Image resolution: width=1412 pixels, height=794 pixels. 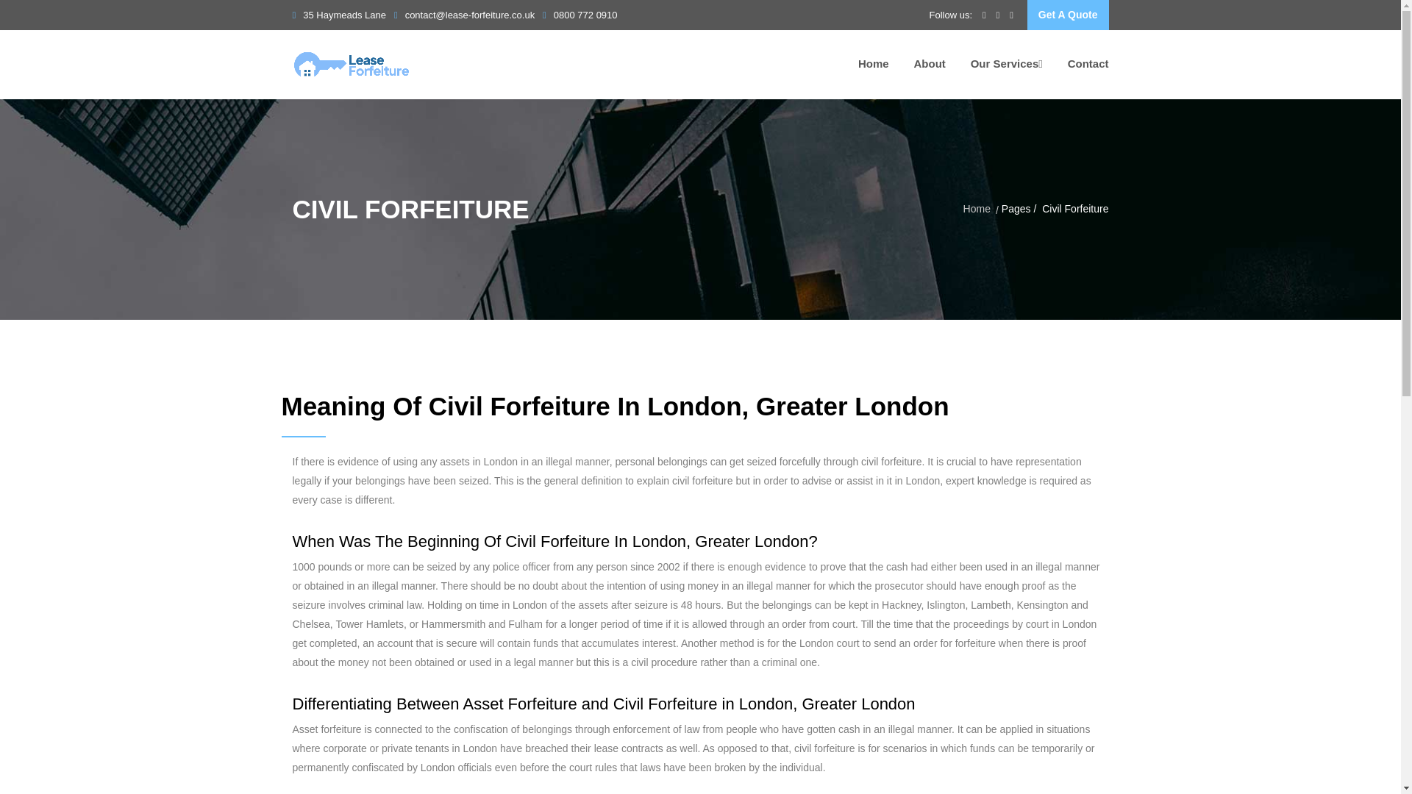 What do you see at coordinates (977, 209) in the screenshot?
I see `Home` at bounding box center [977, 209].